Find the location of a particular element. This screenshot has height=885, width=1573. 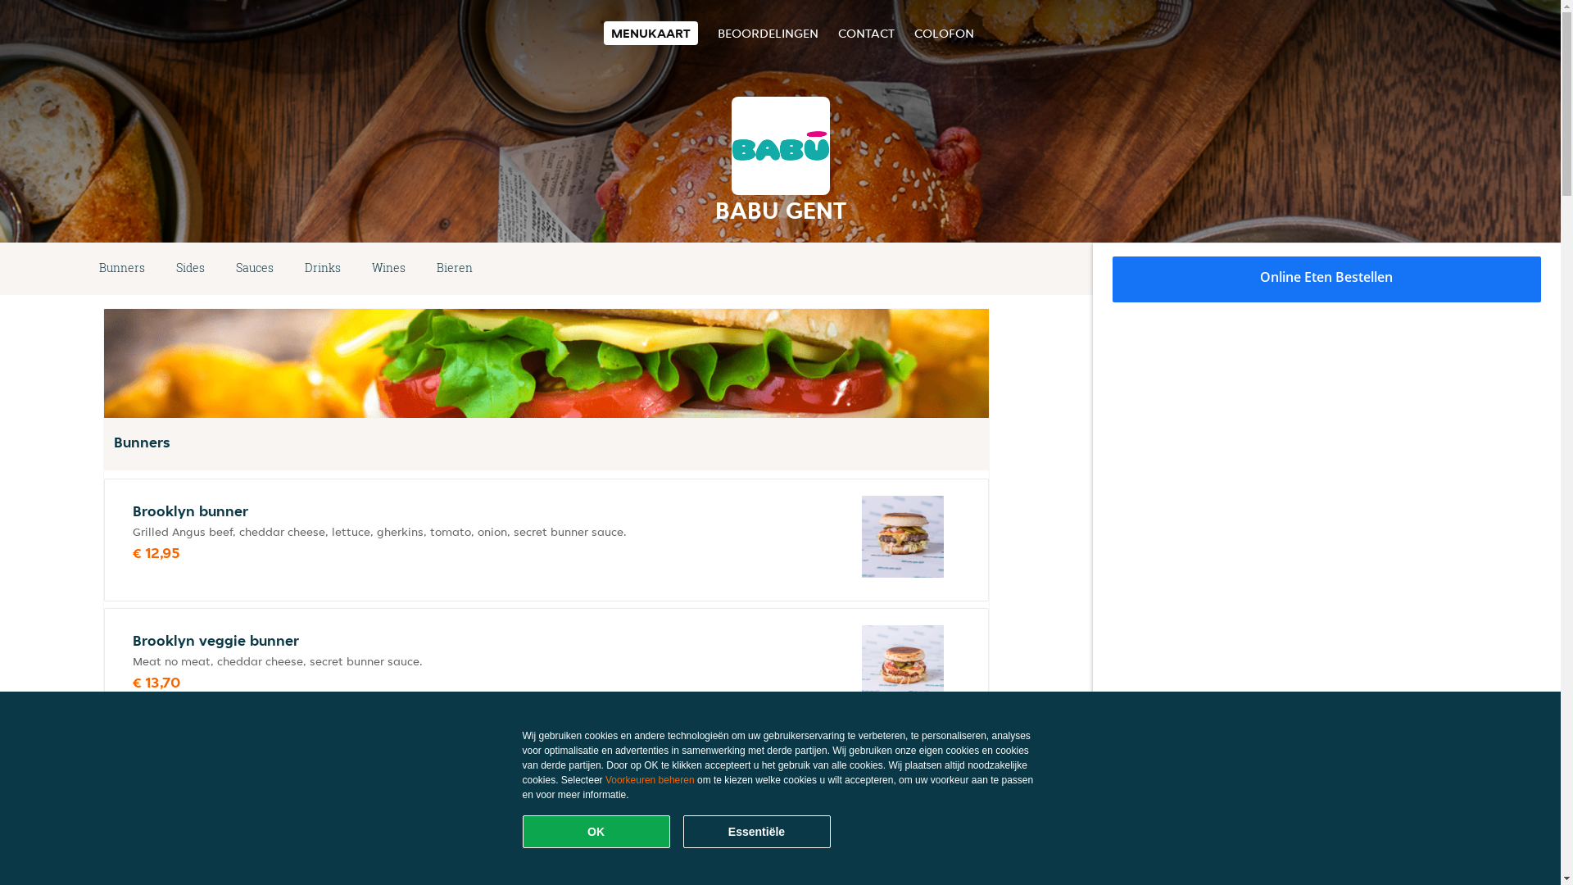

BEOORDELINGEN is located at coordinates (768, 33).